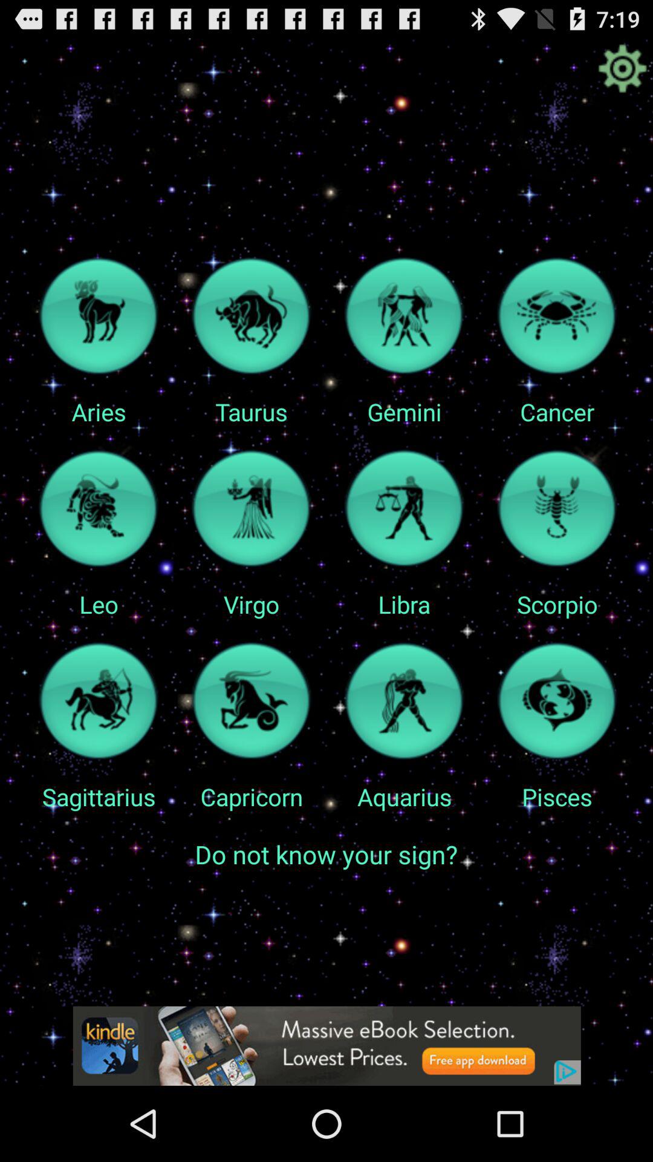  I want to click on go to settings, so click(622, 68).